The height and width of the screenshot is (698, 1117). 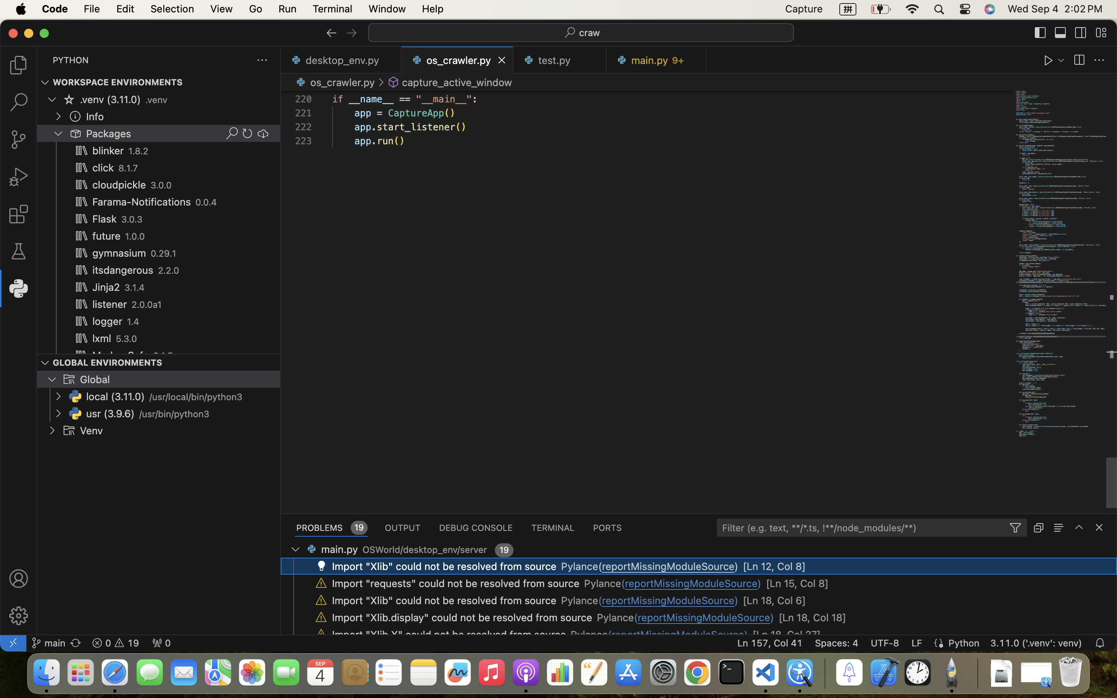 What do you see at coordinates (1099, 527) in the screenshot?
I see `` at bounding box center [1099, 527].